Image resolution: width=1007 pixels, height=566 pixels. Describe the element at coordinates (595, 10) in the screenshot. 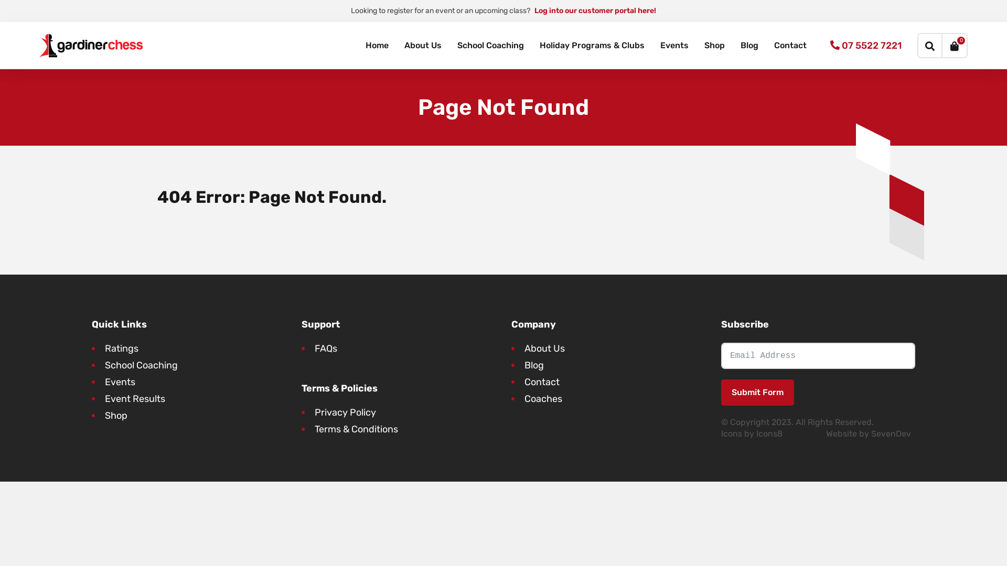

I see `Log into our customer portal here!` at that location.